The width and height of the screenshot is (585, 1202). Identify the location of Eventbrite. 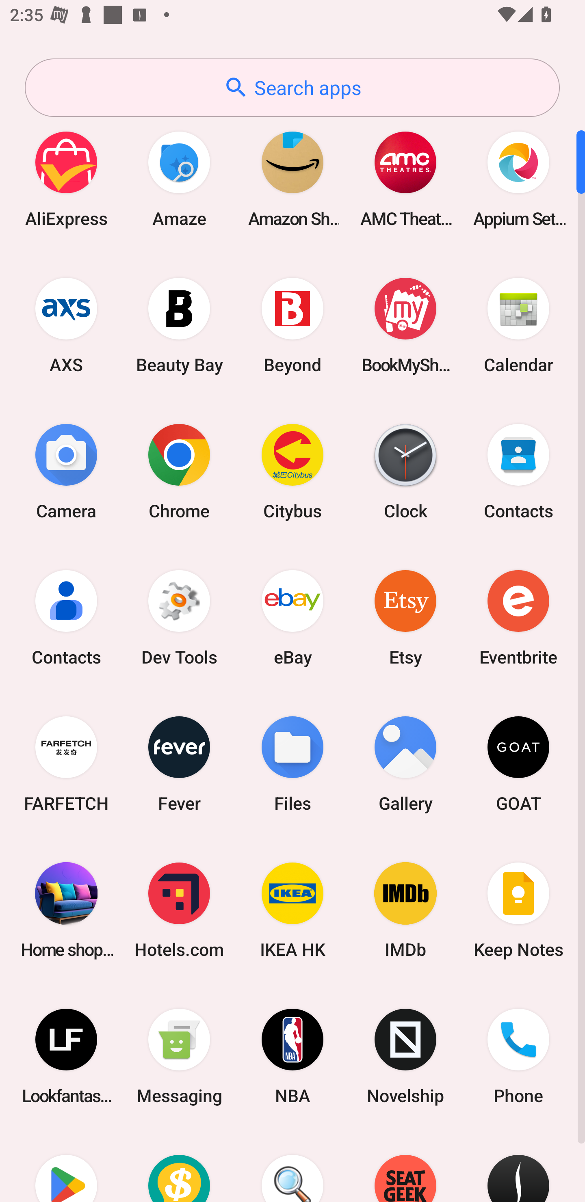
(518, 617).